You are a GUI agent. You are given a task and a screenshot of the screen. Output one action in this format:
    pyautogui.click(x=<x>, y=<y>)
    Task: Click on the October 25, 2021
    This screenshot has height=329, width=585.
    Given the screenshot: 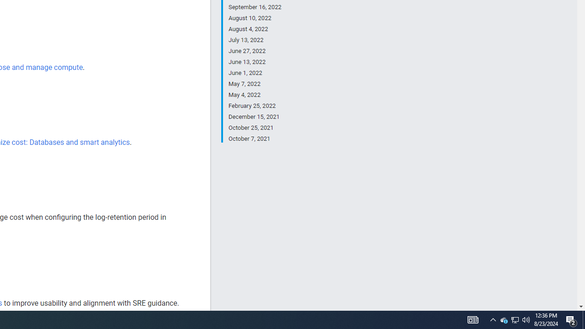 What is the action you would take?
    pyautogui.click(x=255, y=128)
    